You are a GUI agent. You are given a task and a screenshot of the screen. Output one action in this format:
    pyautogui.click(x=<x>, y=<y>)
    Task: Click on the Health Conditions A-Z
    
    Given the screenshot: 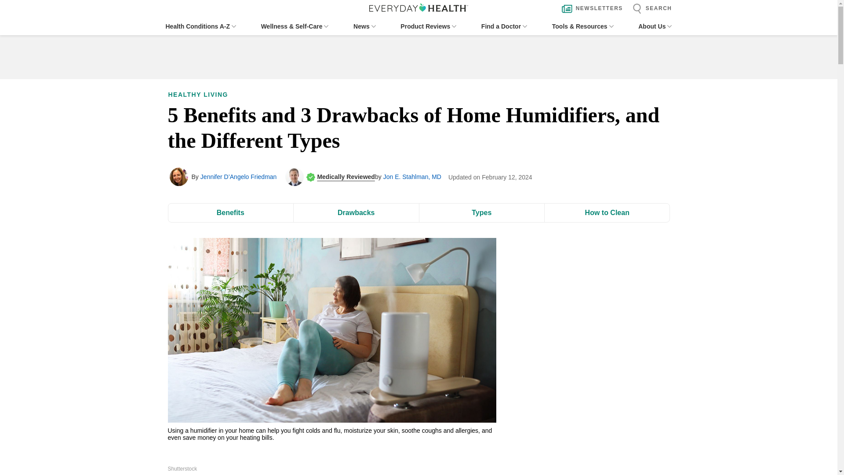 What is the action you would take?
    pyautogui.click(x=200, y=26)
    